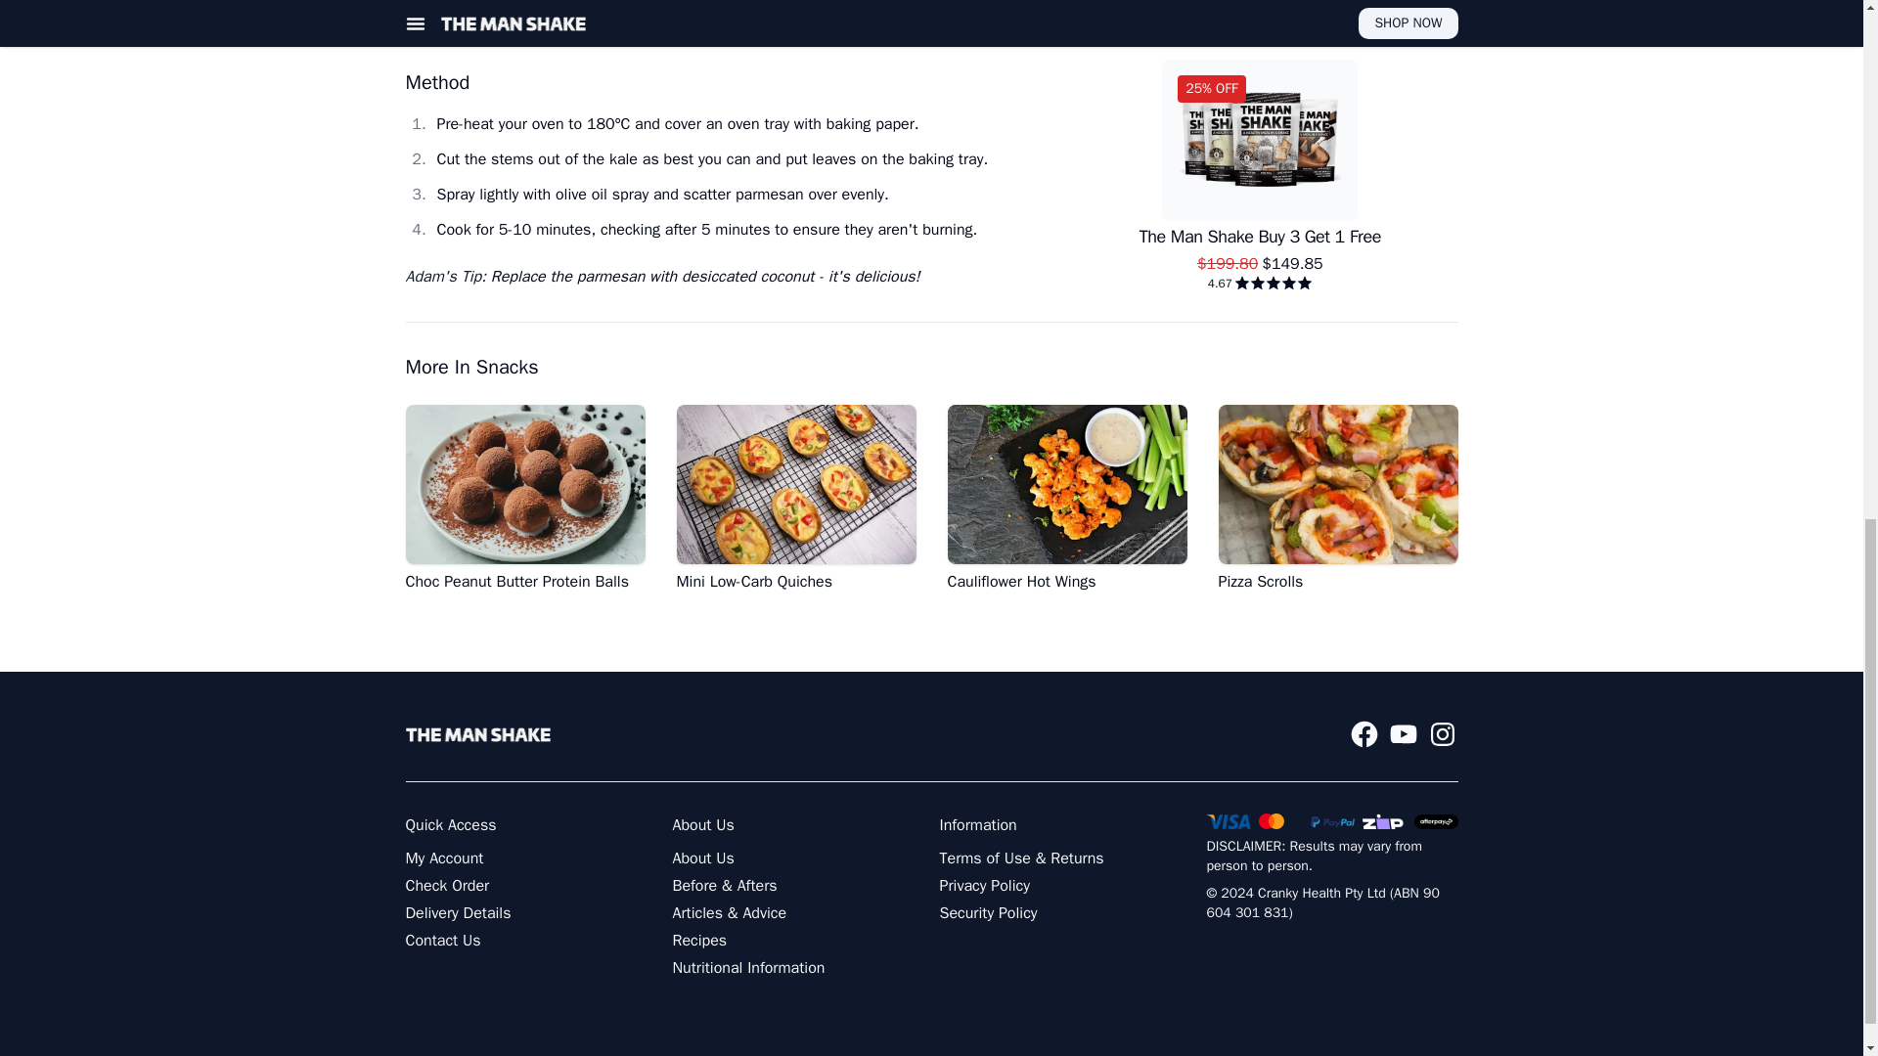 The width and height of the screenshot is (1878, 1056). Describe the element at coordinates (1066, 499) in the screenshot. I see `Cauliflower Hot Wings` at that location.